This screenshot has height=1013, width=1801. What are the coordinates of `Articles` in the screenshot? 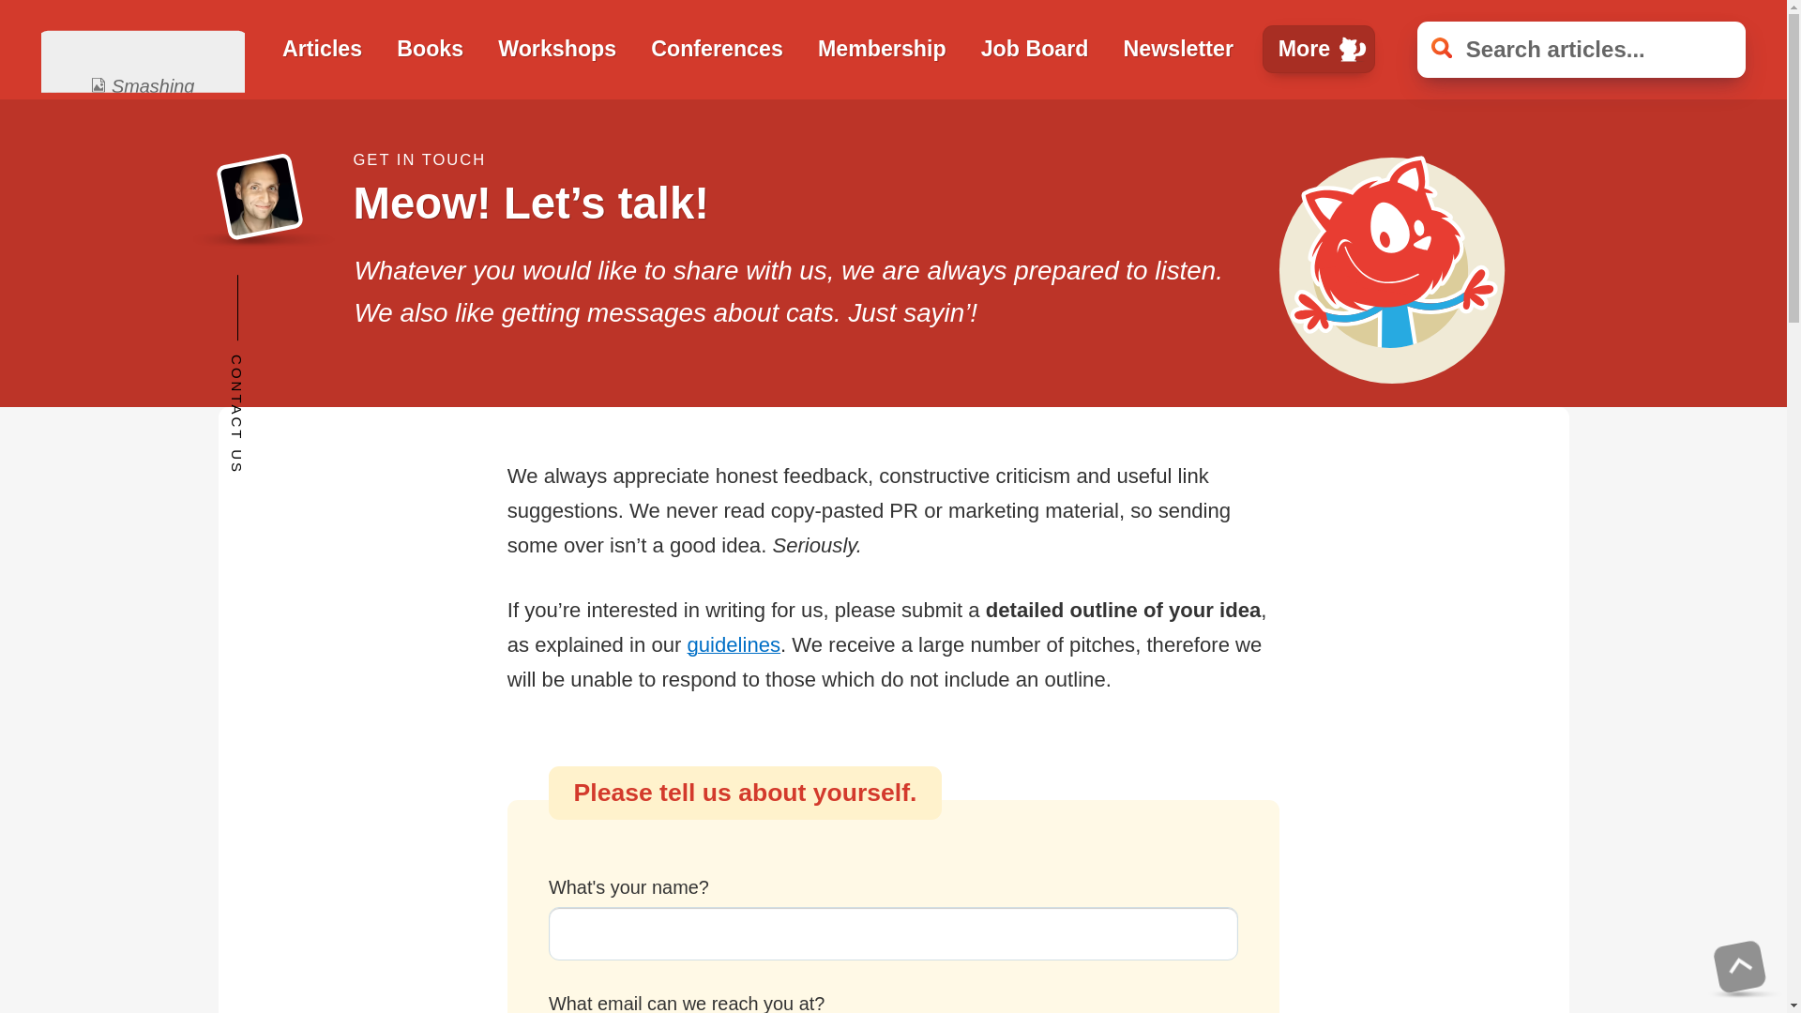 It's located at (323, 49).